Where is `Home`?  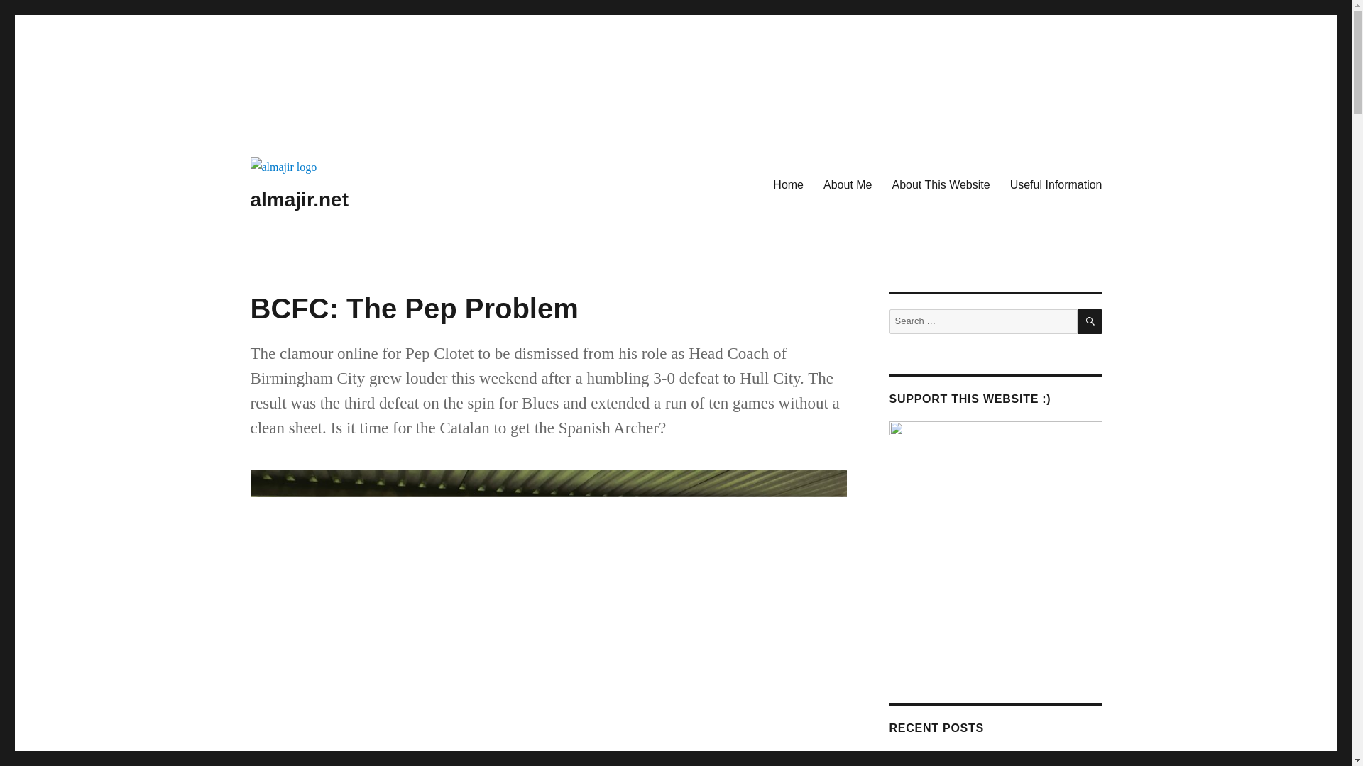 Home is located at coordinates (788, 184).